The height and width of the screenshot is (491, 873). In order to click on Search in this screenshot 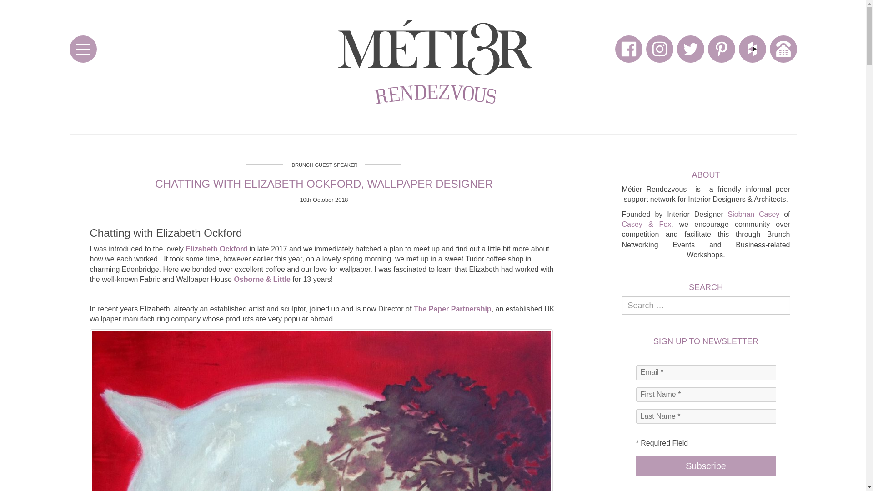, I will do `click(627, 317)`.